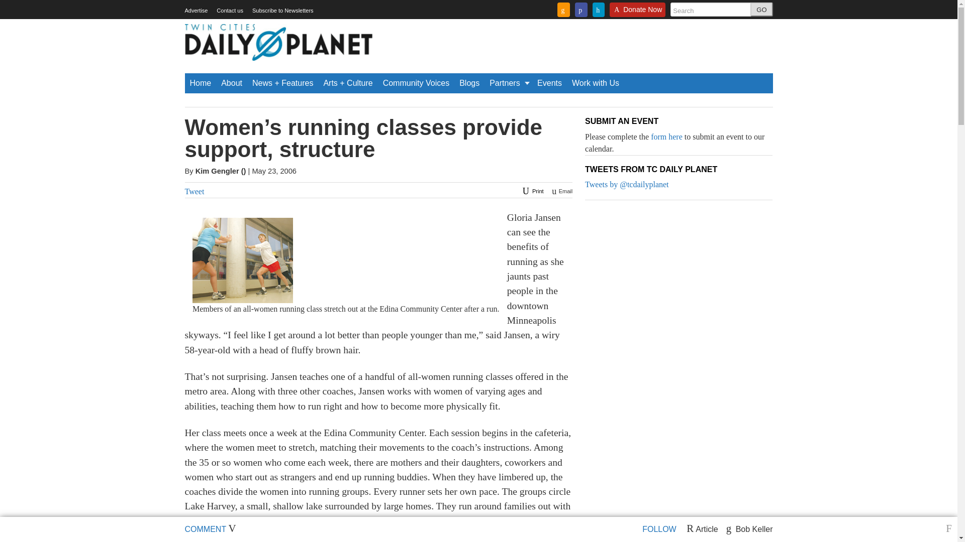  I want to click on form here, so click(666, 137).